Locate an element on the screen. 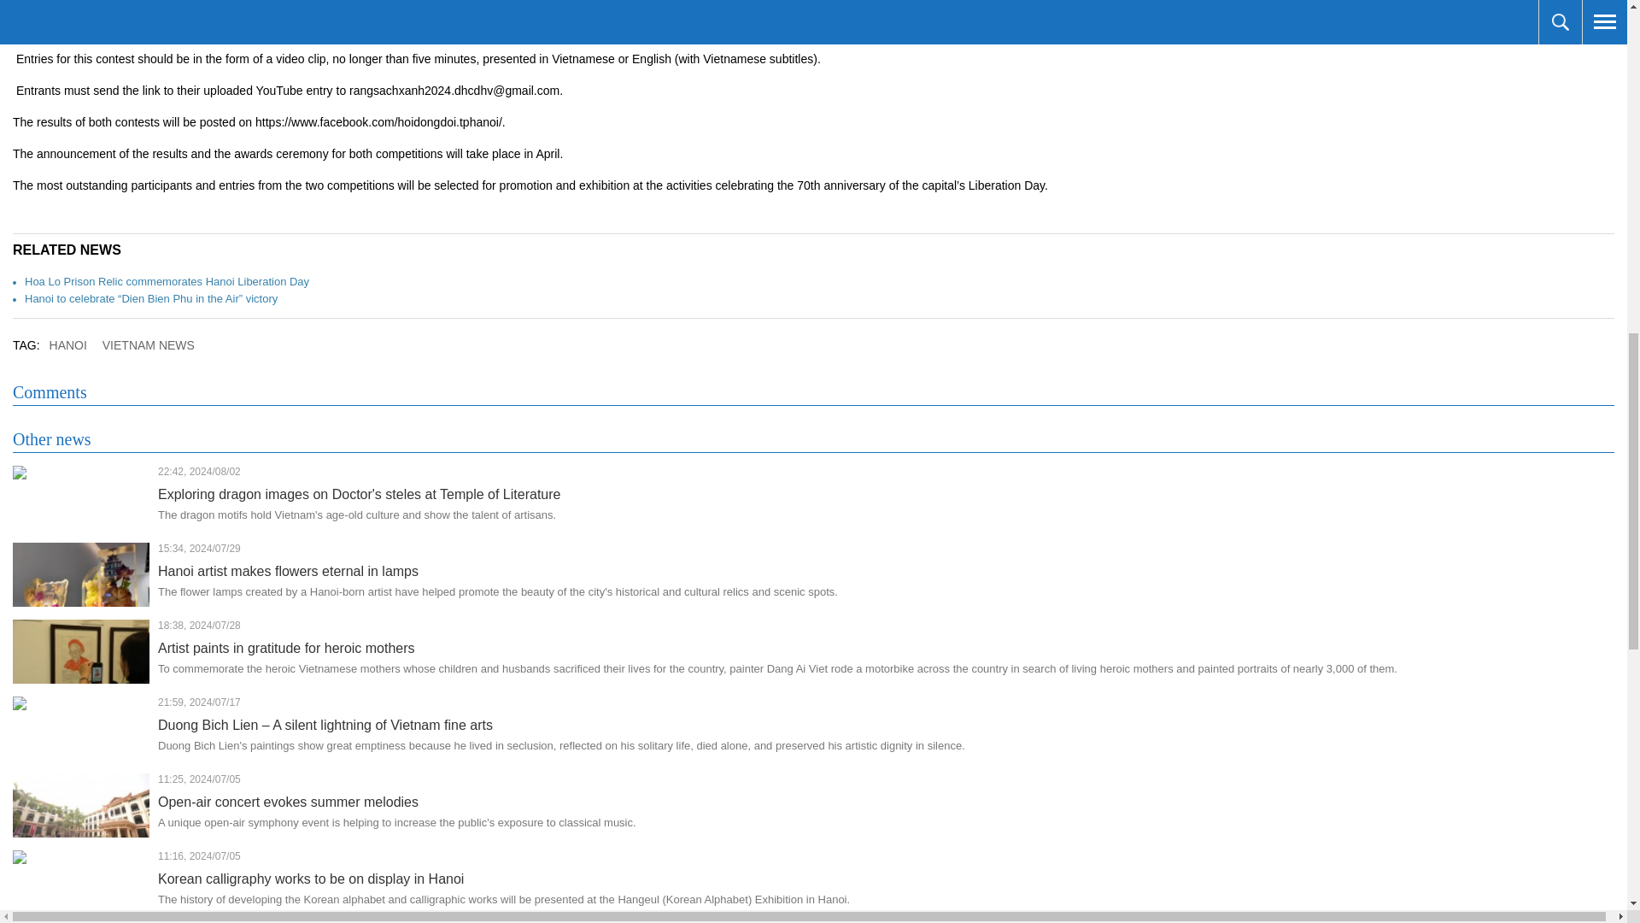  HANOI is located at coordinates (68, 345).